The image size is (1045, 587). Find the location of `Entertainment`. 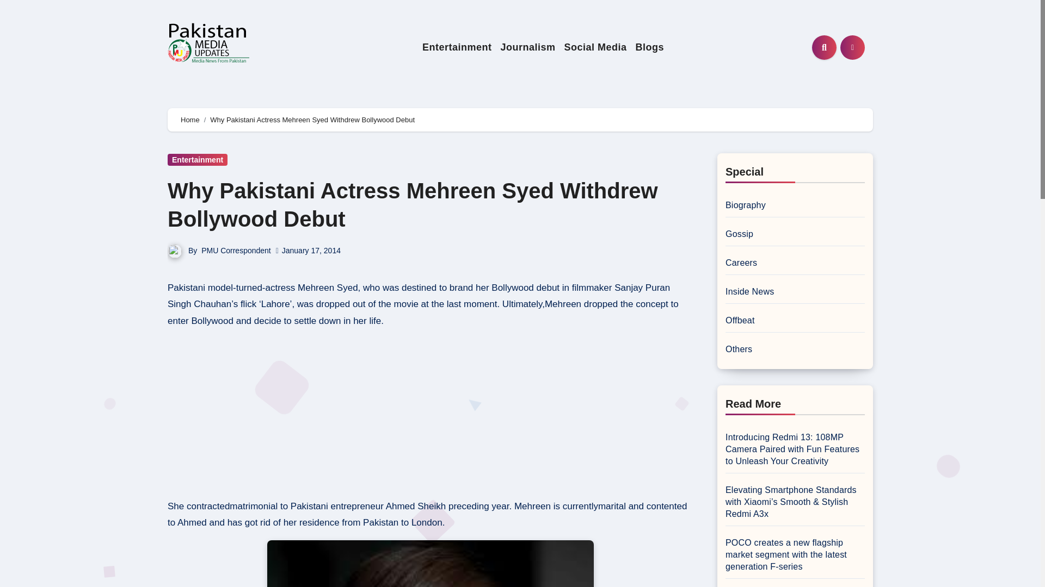

Entertainment is located at coordinates (457, 47).